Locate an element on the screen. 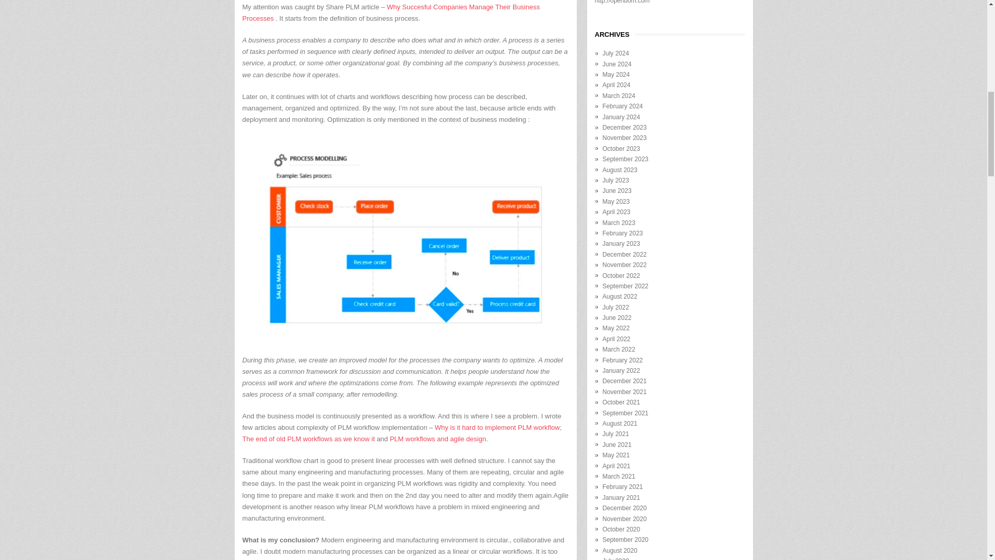 The height and width of the screenshot is (560, 995). The end of old PLM workflows as we know it is located at coordinates (309, 439).